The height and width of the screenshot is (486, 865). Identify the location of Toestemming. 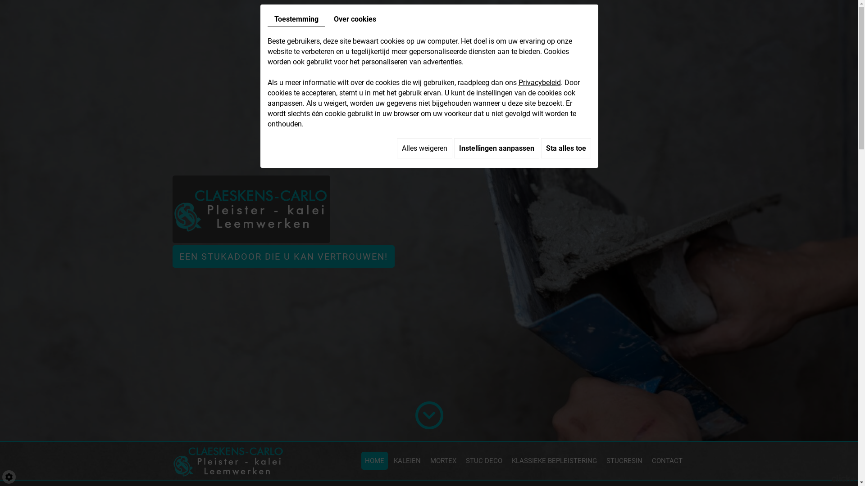
(296, 19).